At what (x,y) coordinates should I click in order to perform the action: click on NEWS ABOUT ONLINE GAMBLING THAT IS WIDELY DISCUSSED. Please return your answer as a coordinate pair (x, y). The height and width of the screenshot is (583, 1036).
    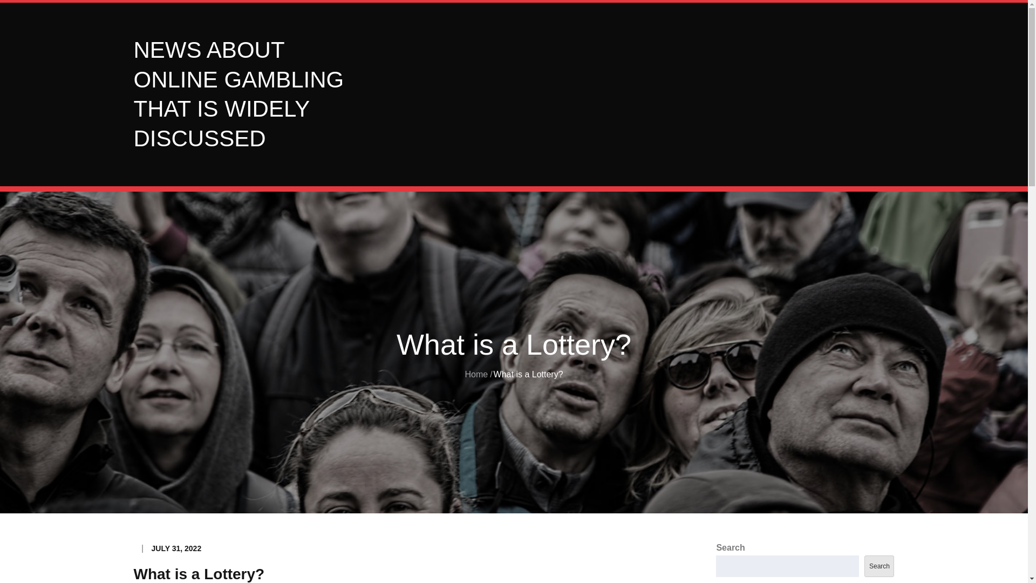
    Looking at the image, I should click on (238, 94).